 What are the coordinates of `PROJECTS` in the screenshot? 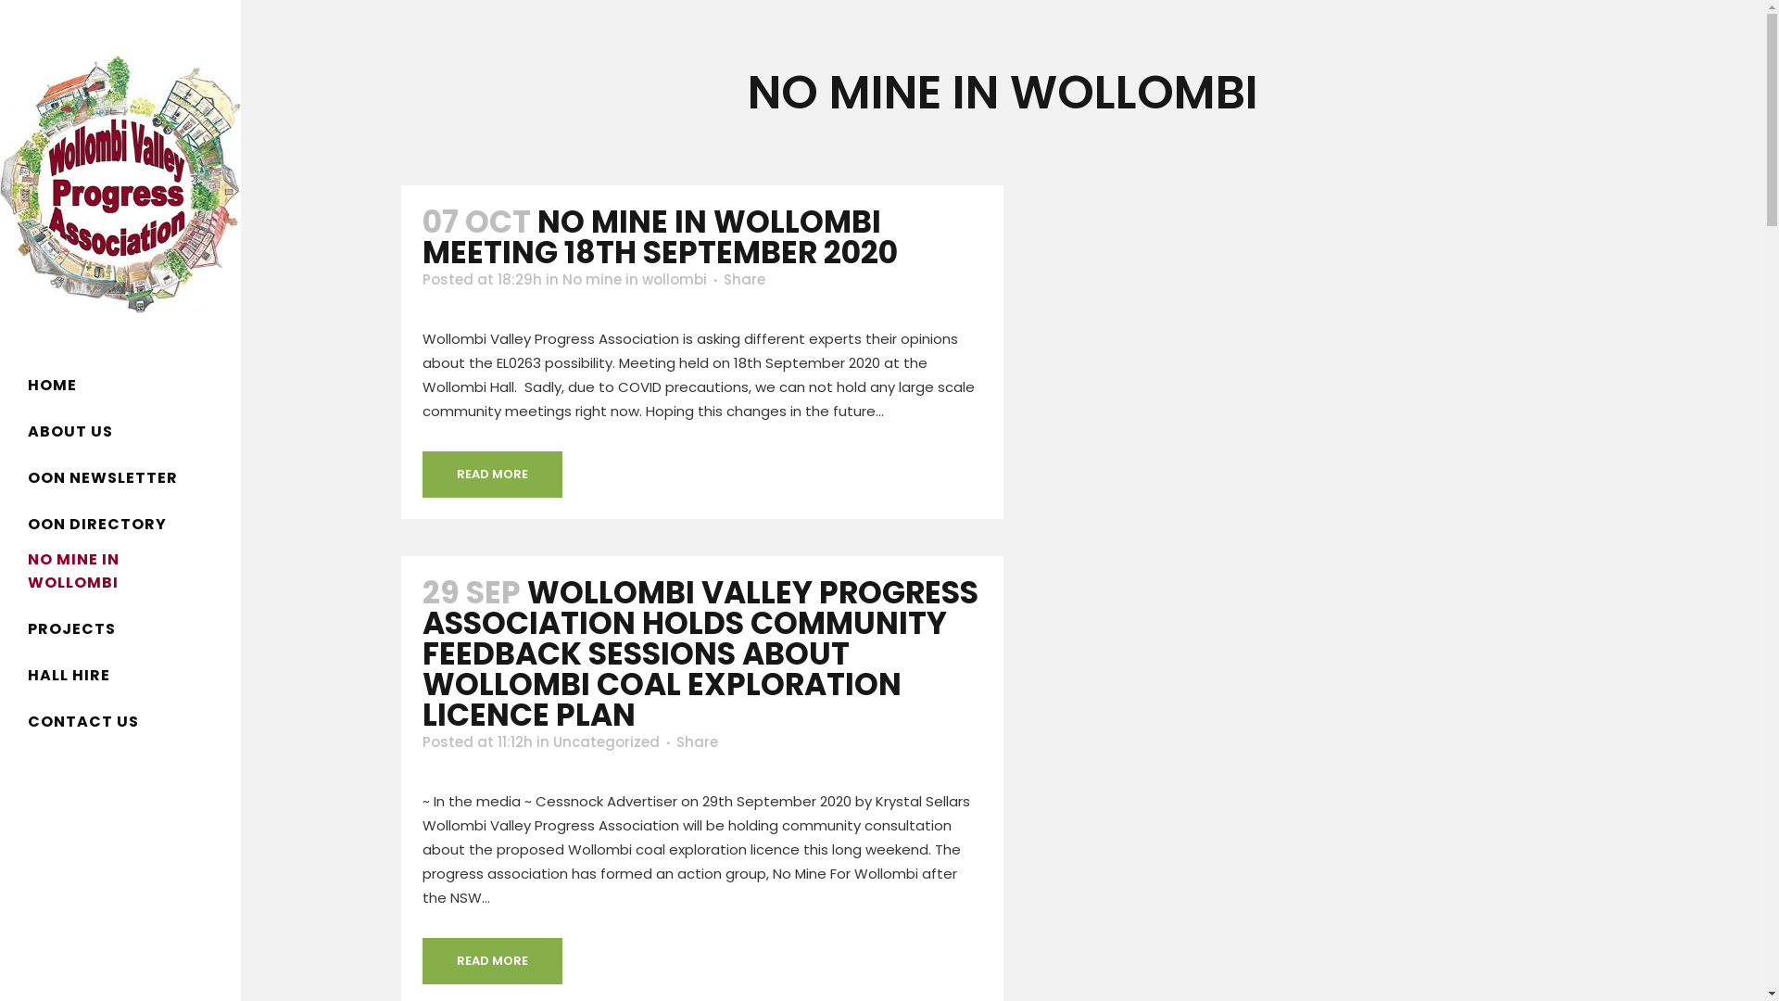 It's located at (120, 629).